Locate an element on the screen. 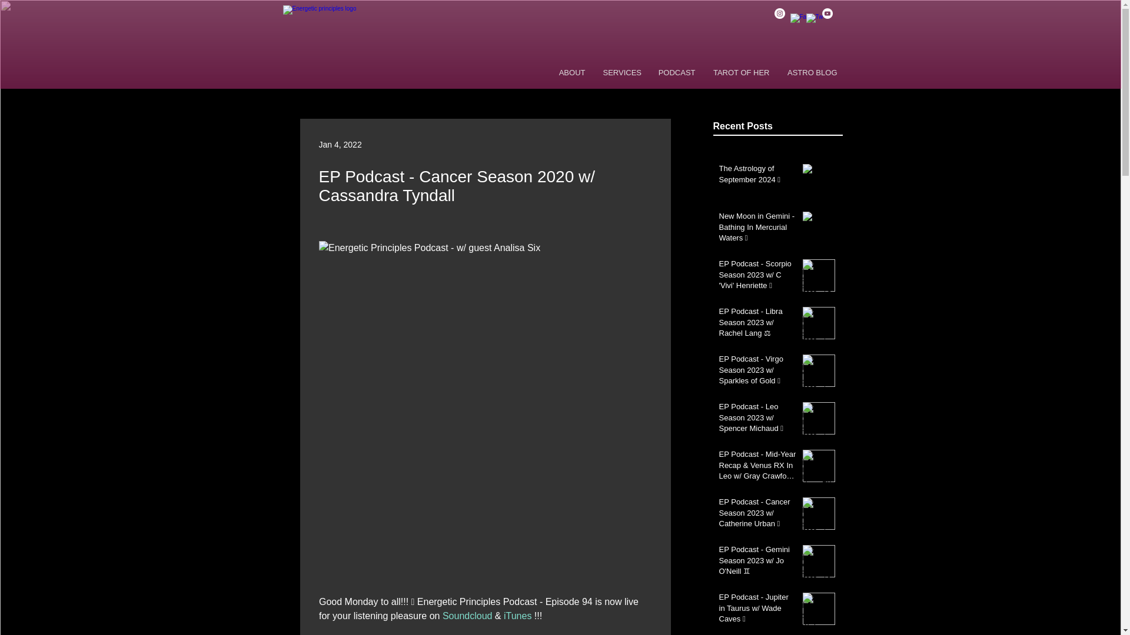 The width and height of the screenshot is (1130, 635). ASTRO BLOG is located at coordinates (812, 73).